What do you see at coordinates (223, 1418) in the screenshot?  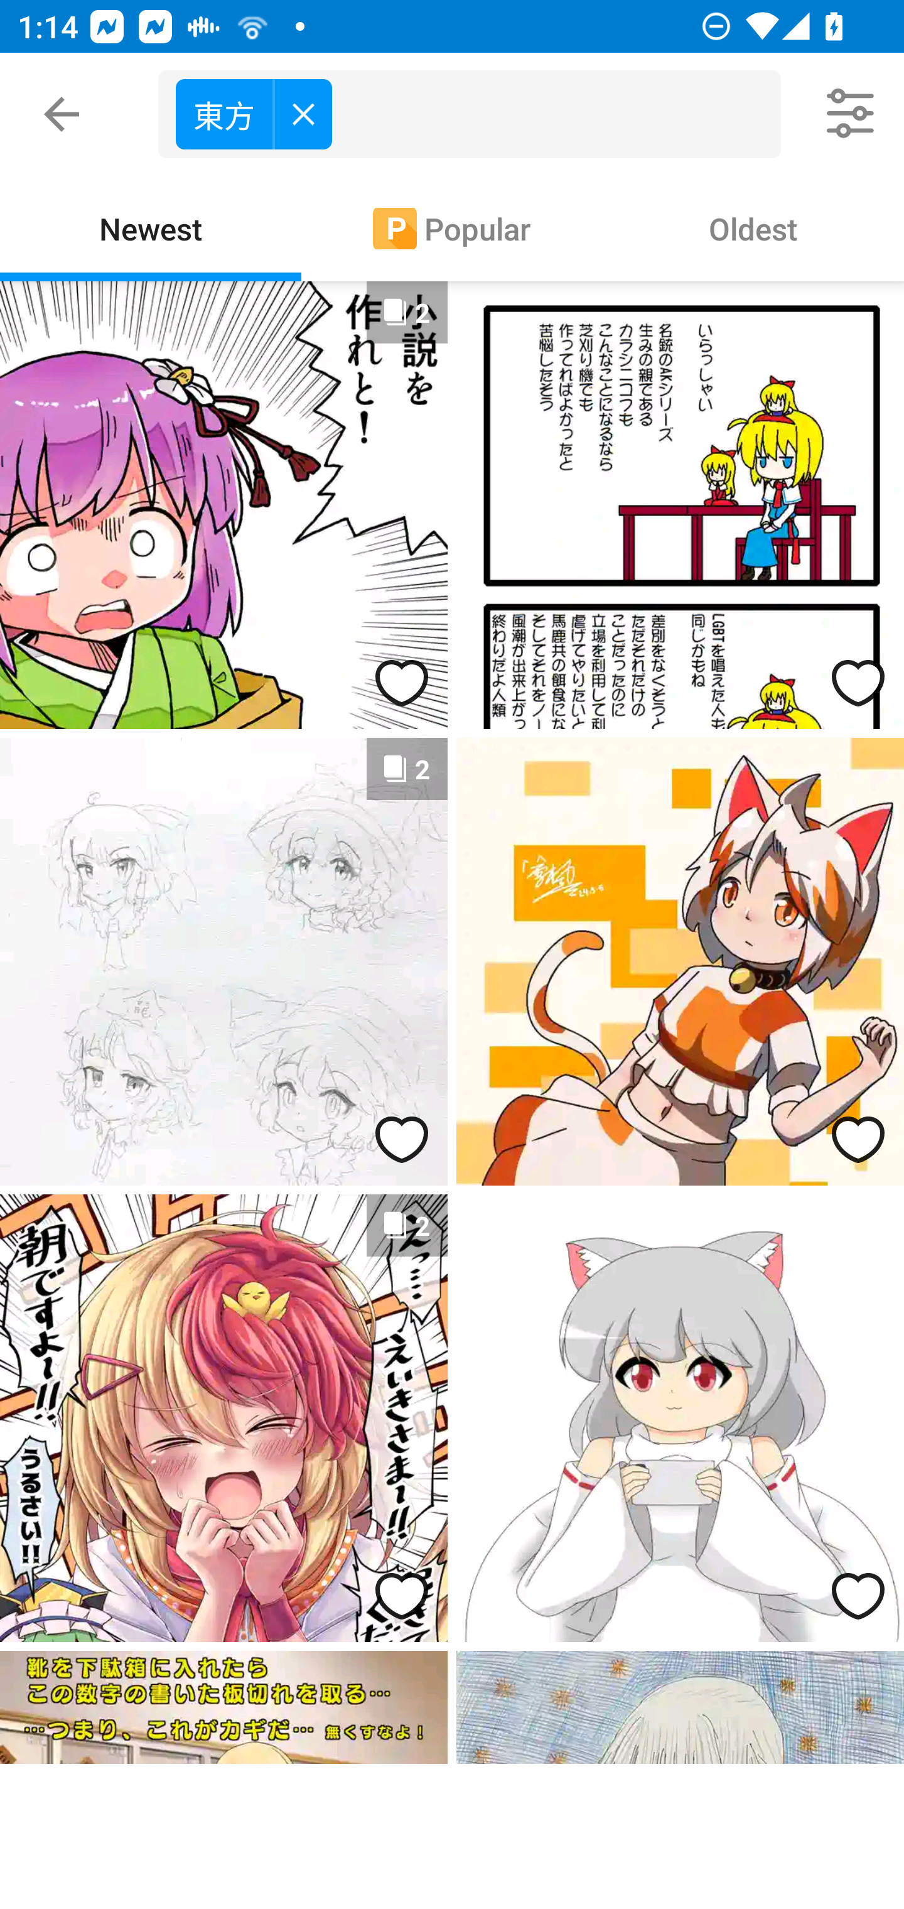 I see `2` at bounding box center [223, 1418].